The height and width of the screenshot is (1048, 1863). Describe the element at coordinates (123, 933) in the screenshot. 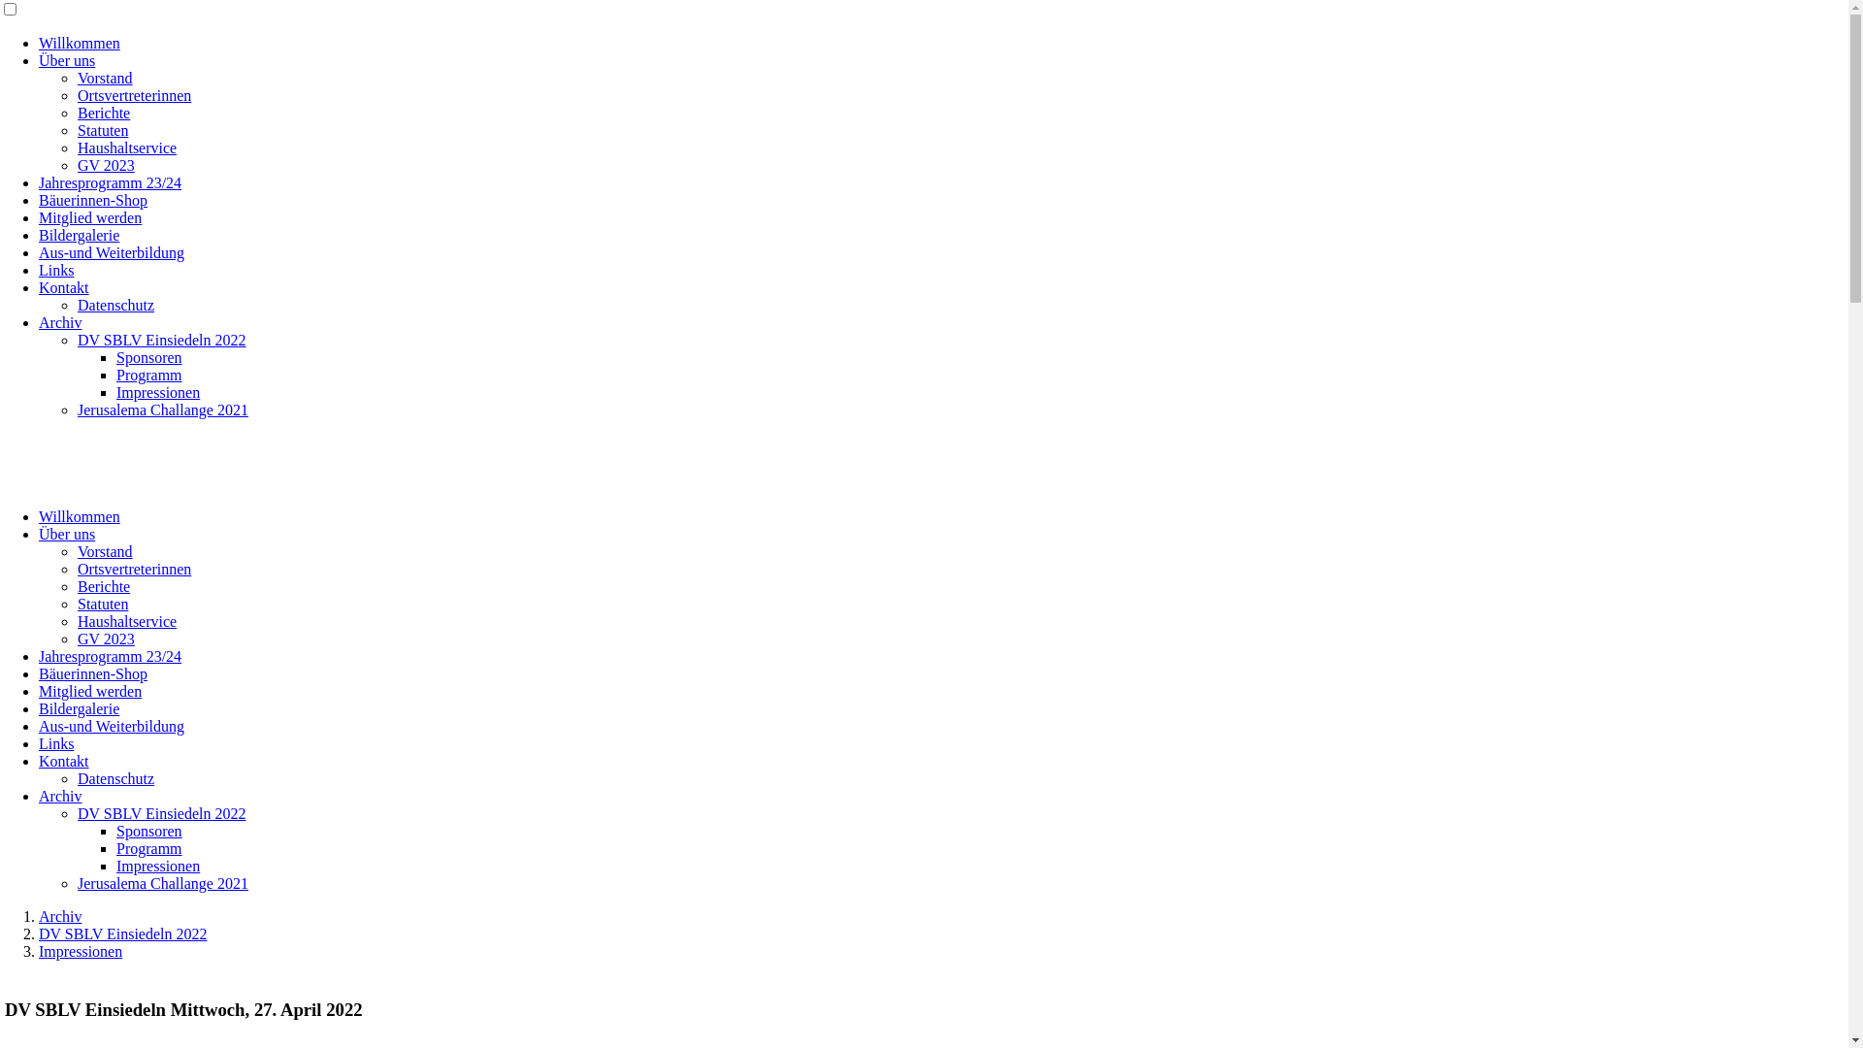

I see `DV SBLV Einsiedeln 2022` at that location.